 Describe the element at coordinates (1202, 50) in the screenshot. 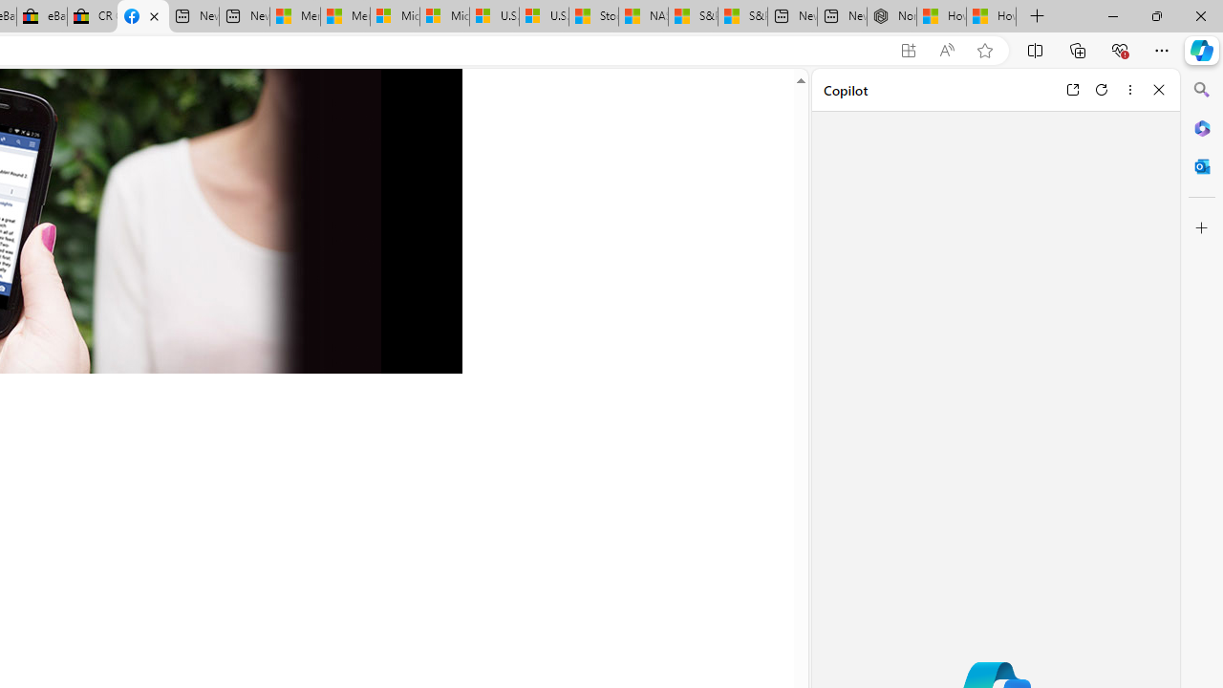

I see `Copilot (Ctrl+Shift+.)` at that location.